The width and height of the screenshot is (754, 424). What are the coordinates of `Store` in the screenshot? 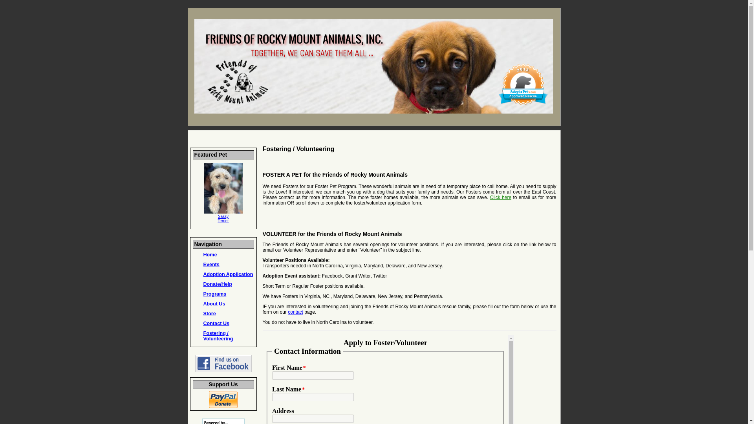 It's located at (210, 313).